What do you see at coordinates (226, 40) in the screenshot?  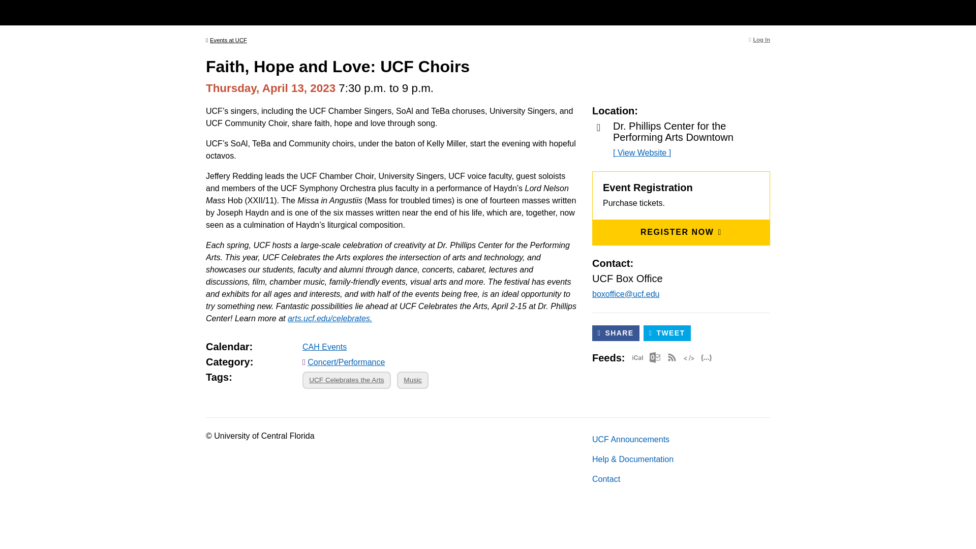 I see `Events at UCF` at bounding box center [226, 40].